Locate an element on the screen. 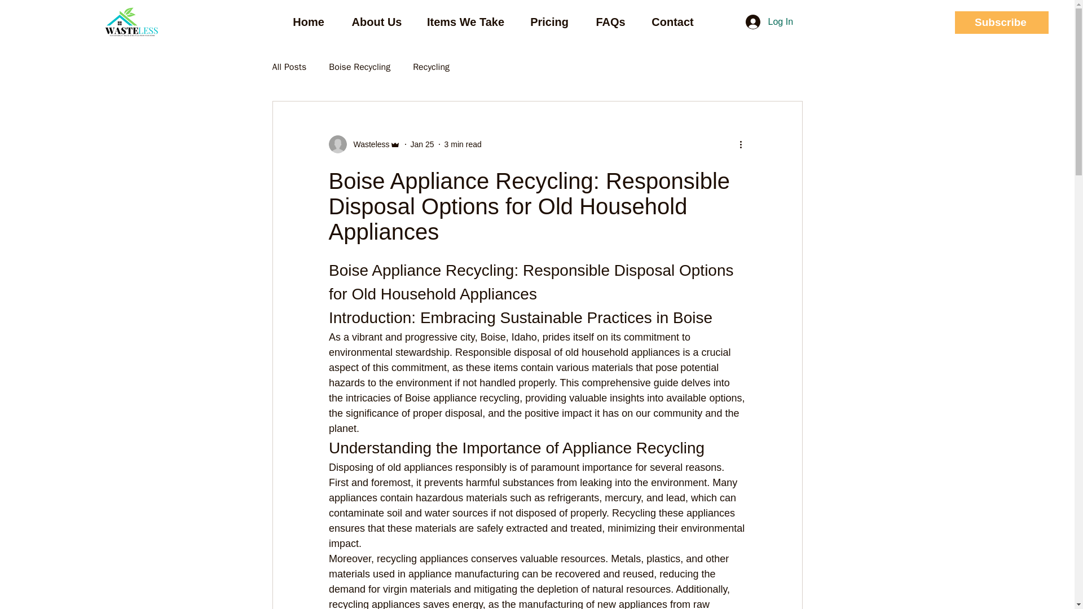 The image size is (1083, 609). Pricing is located at coordinates (549, 21).